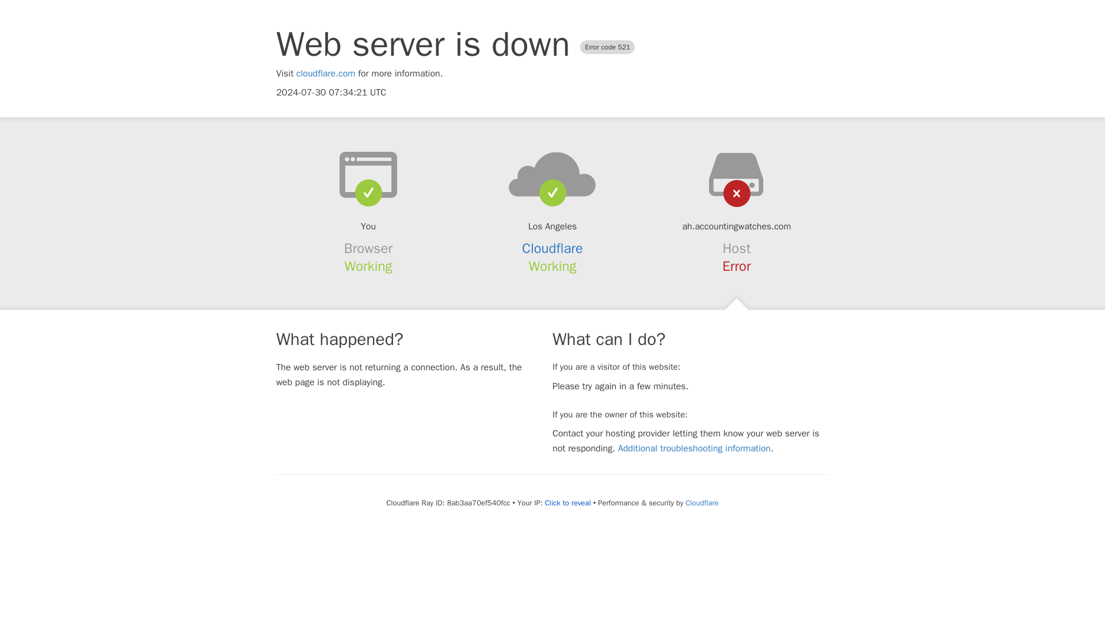  What do you see at coordinates (552, 248) in the screenshot?
I see `Cloudflare` at bounding box center [552, 248].